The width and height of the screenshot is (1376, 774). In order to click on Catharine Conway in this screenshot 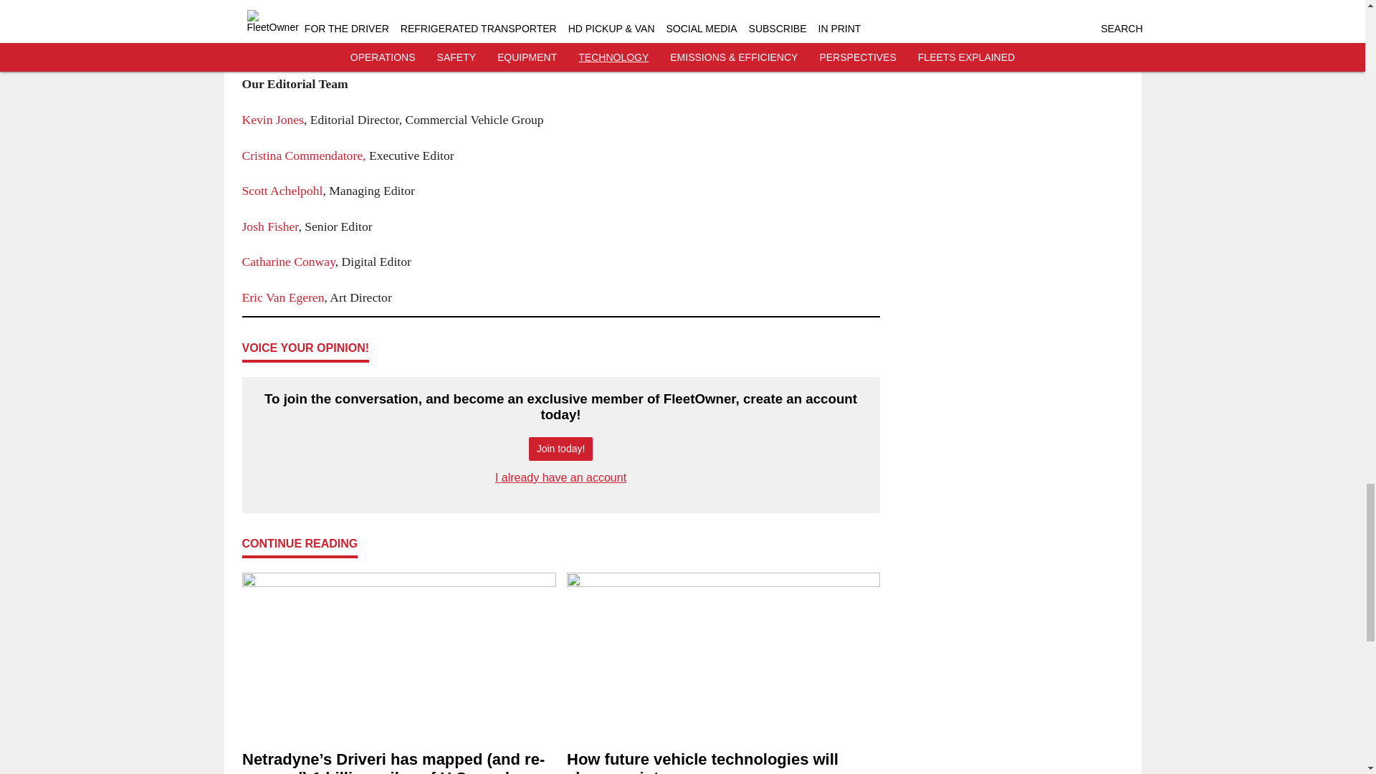, I will do `click(288, 261)`.